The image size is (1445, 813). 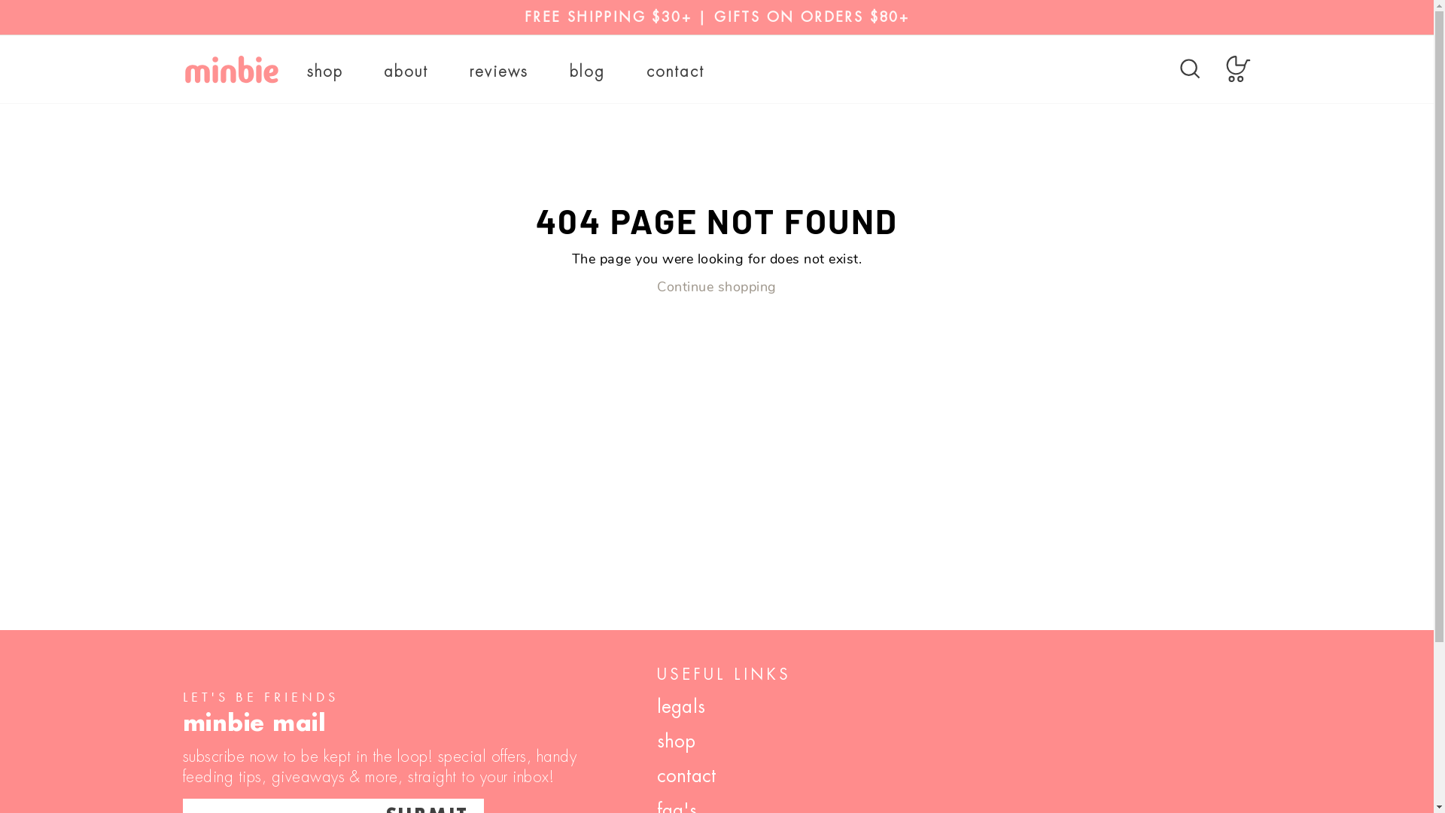 I want to click on contact, so click(x=676, y=72).